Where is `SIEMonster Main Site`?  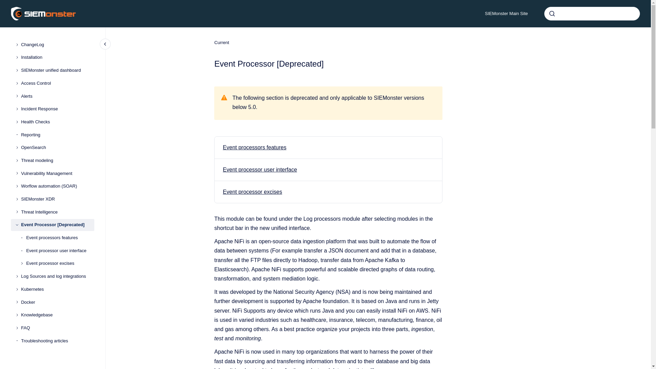 SIEMonster Main Site is located at coordinates (506, 14).